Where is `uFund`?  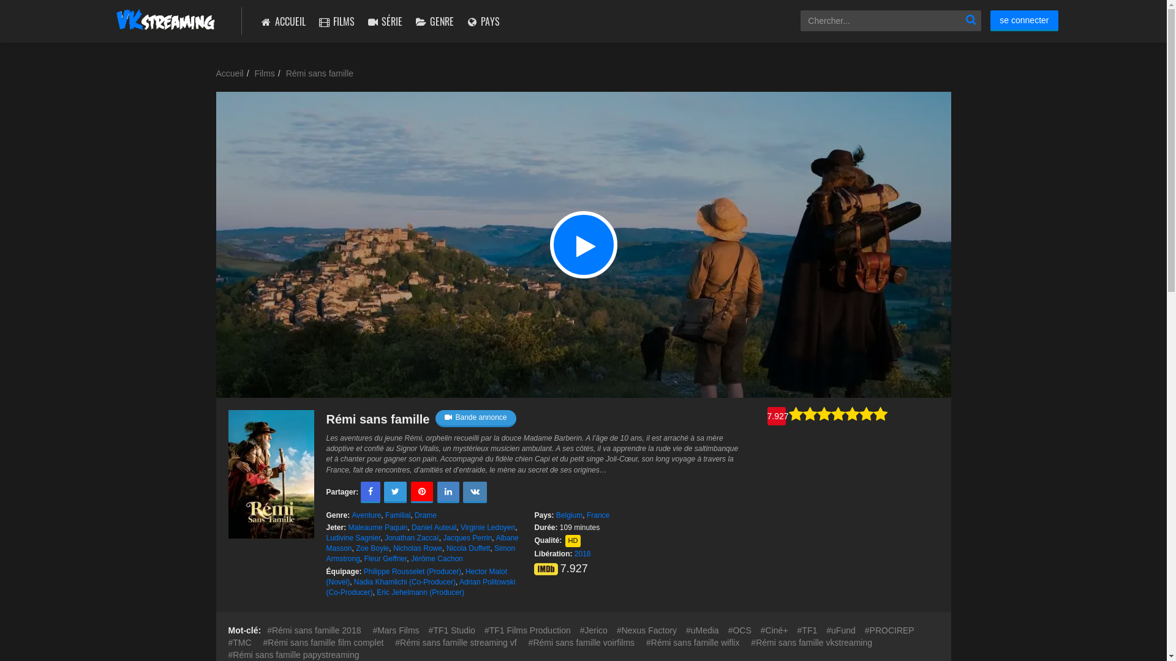
uFund is located at coordinates (841, 630).